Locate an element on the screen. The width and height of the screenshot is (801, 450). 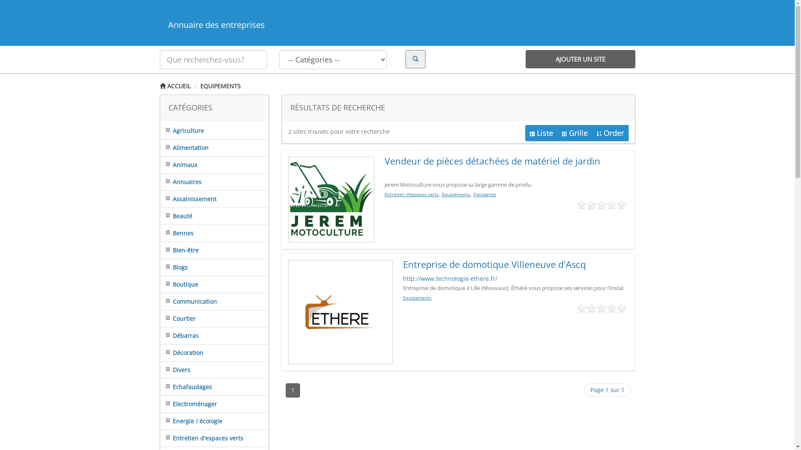
Animaux is located at coordinates (179, 165).